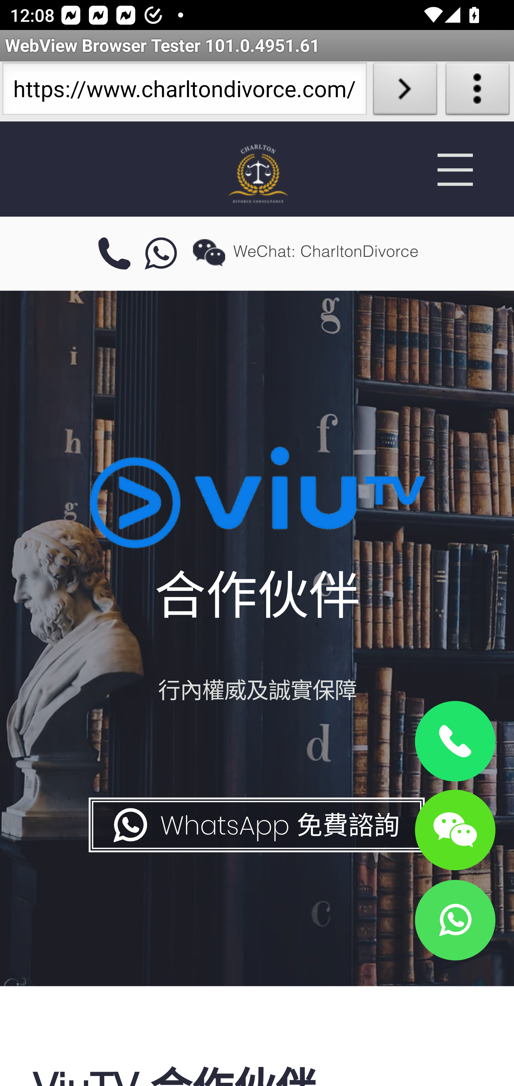  I want to click on Phone, so click(455, 742).